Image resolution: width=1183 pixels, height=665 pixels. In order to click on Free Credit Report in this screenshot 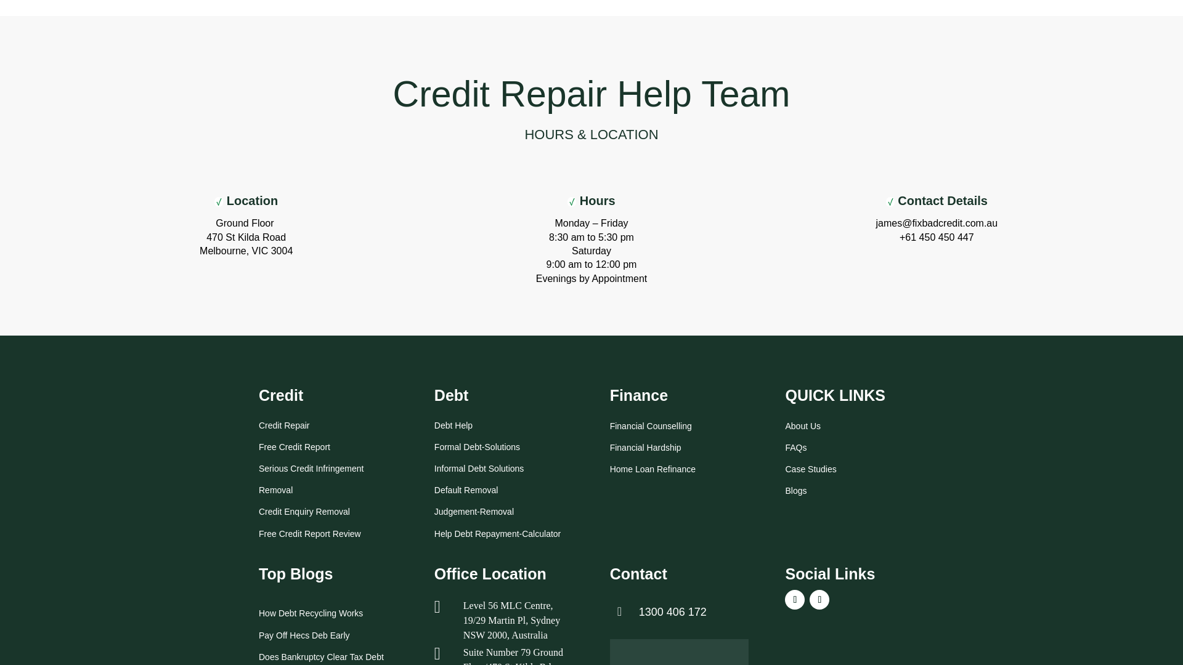, I will do `click(295, 446)`.